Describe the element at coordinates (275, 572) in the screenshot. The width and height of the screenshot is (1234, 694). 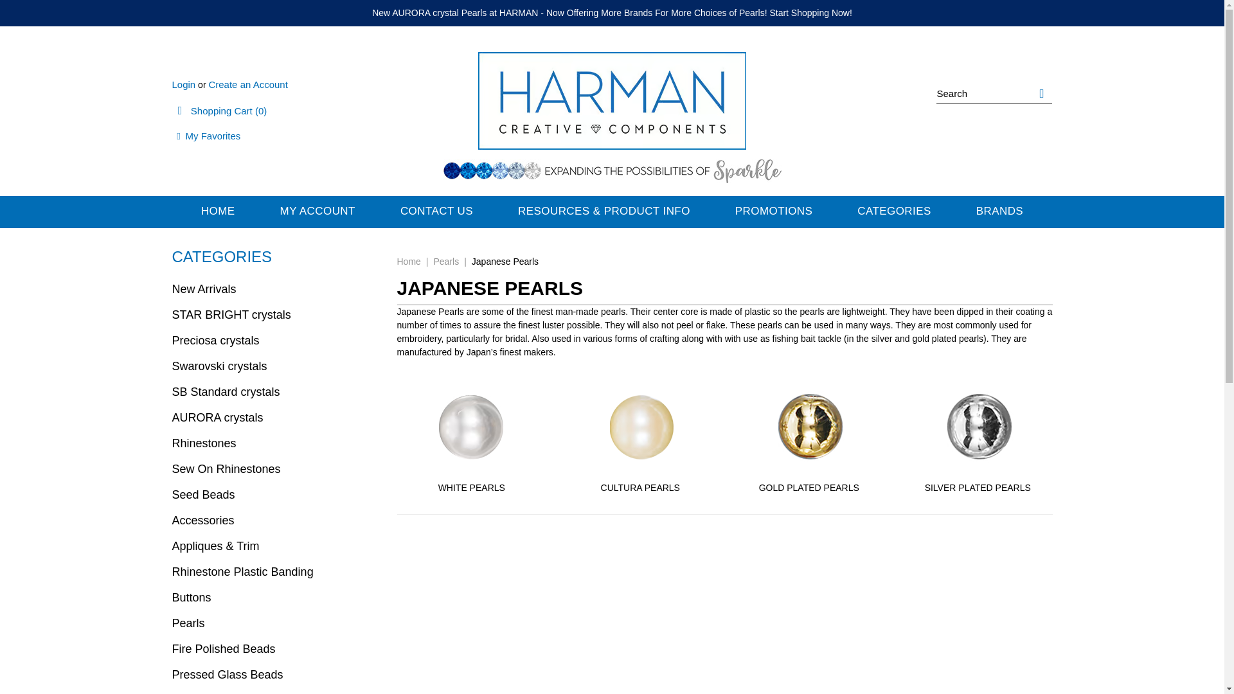
I see `Rhinestone Plastic Banding` at that location.